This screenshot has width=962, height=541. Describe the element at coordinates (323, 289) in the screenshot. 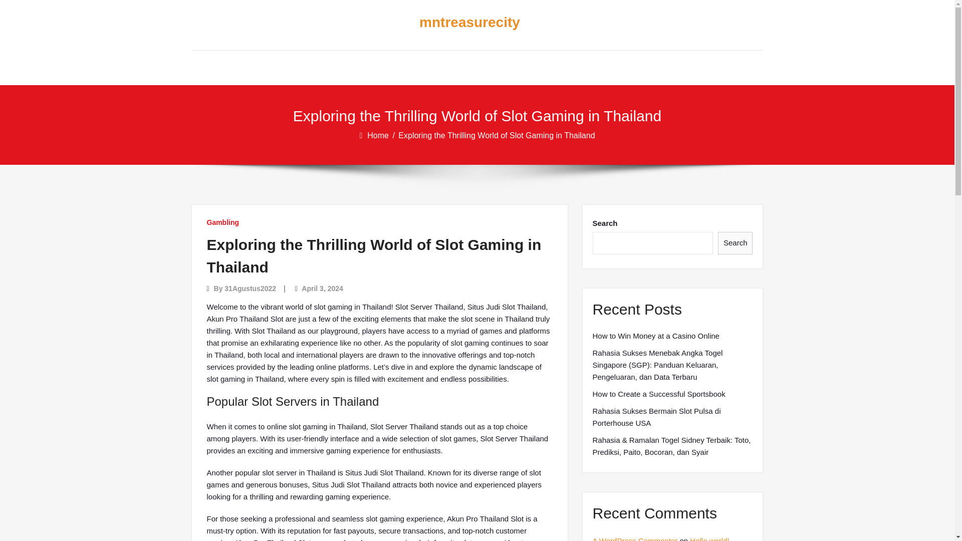

I see `April 3, 2024` at that location.